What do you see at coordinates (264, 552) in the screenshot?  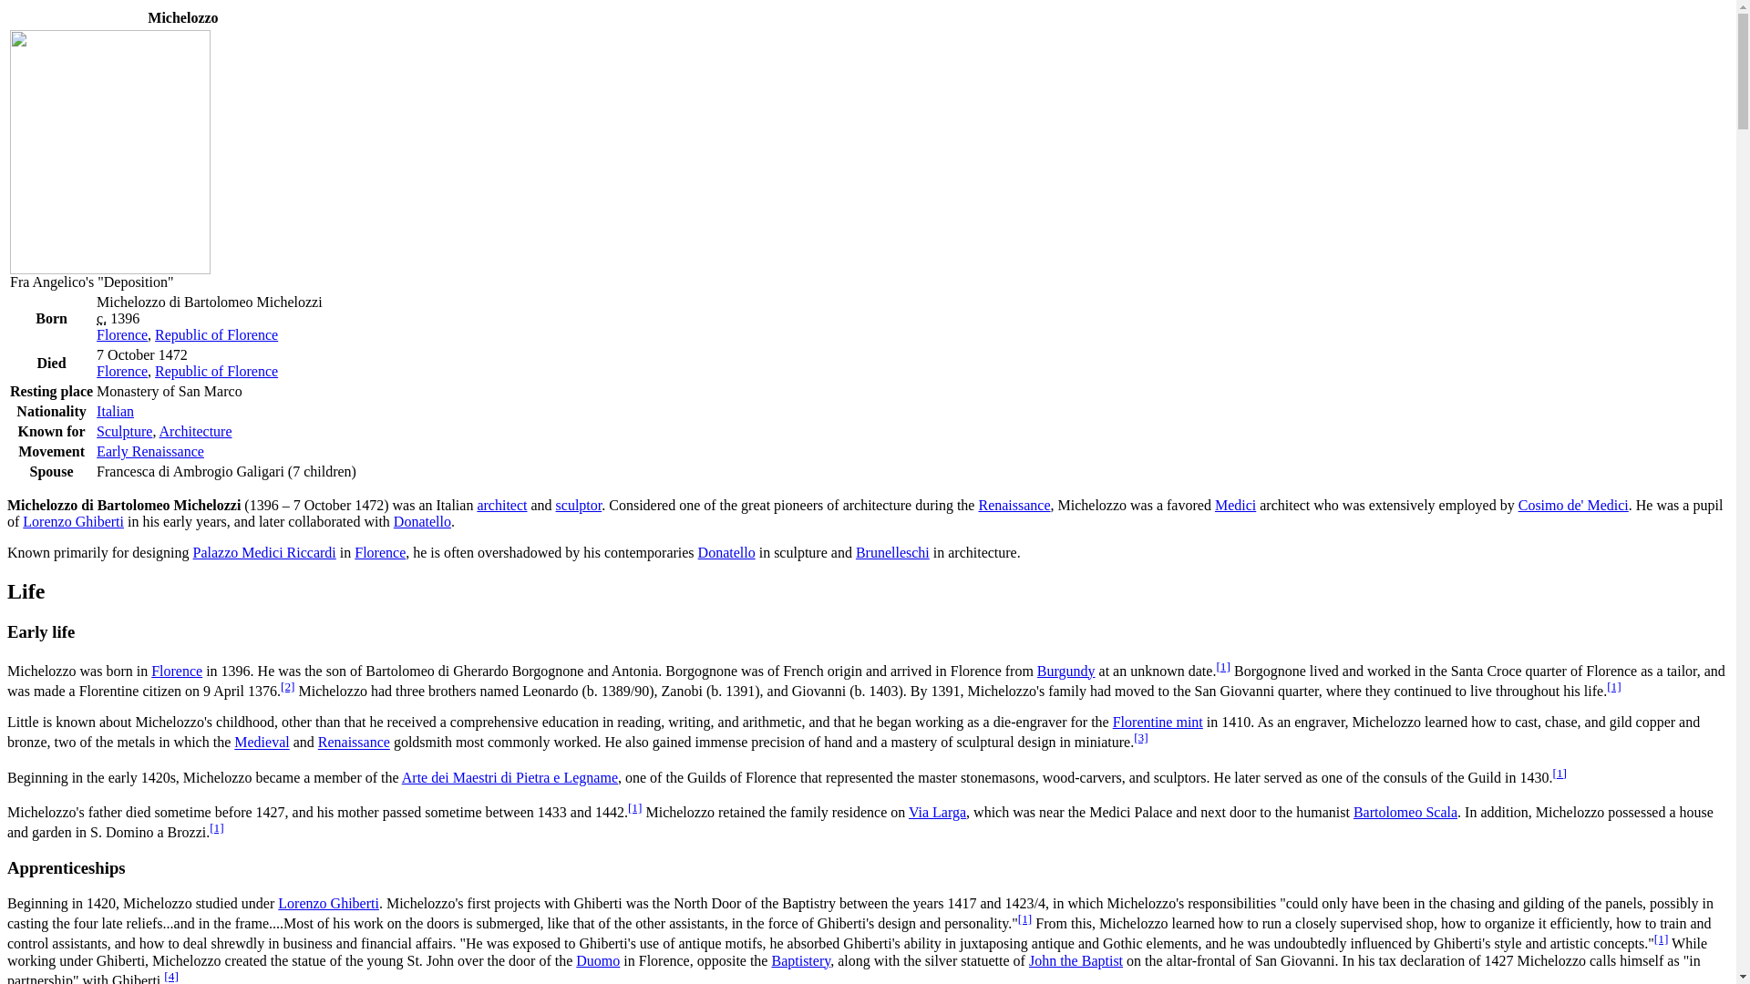 I see `Palazzo Medici Riccardi` at bounding box center [264, 552].